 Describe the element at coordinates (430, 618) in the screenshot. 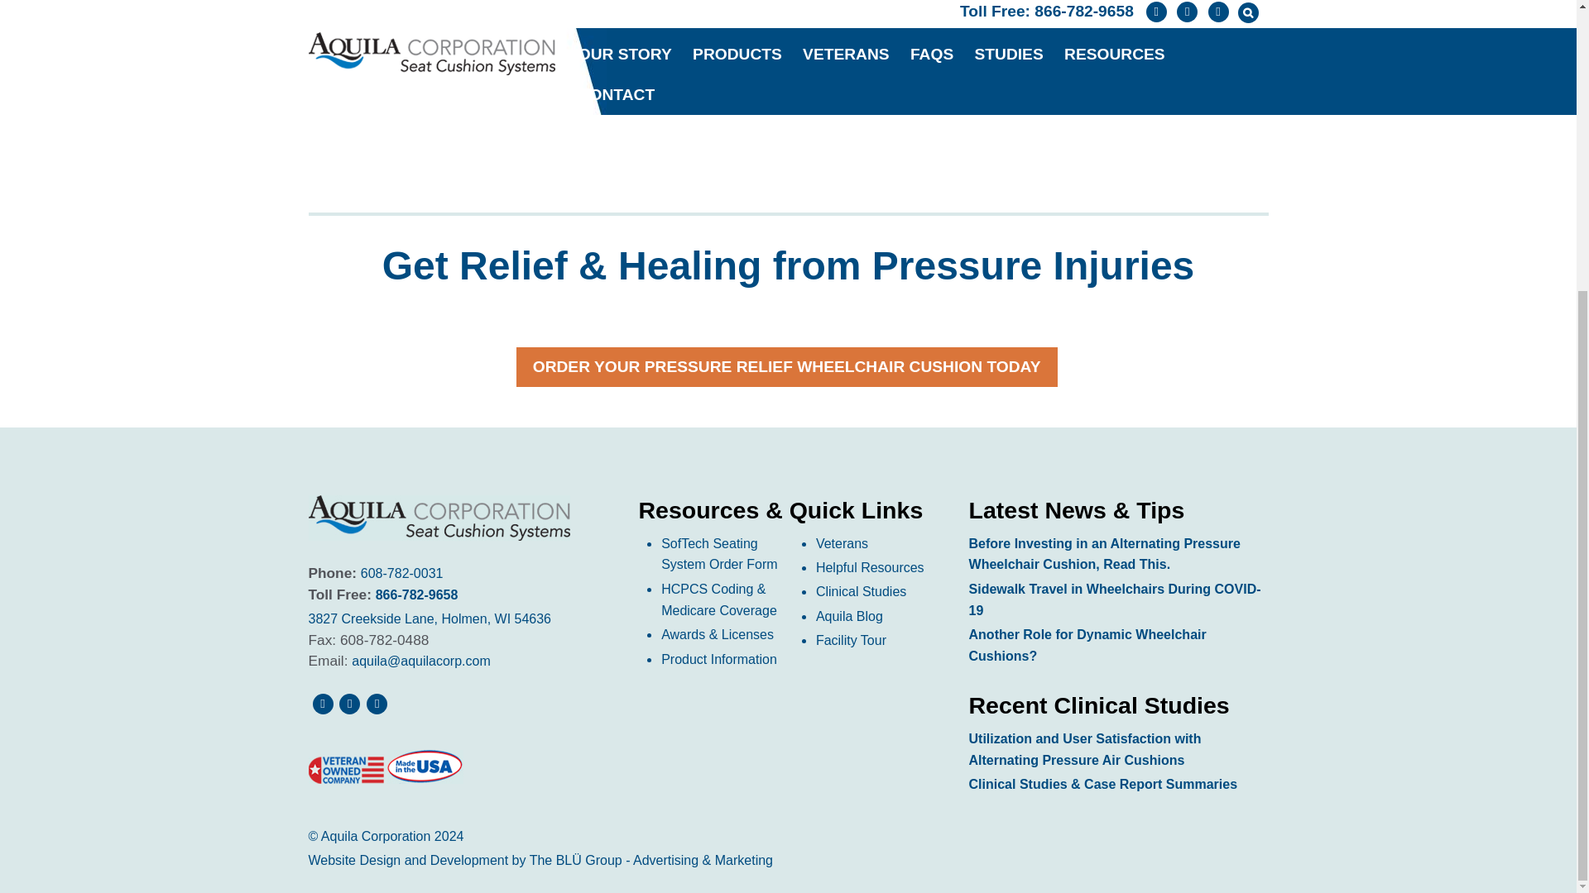

I see `3827 Creekside Lane, Holmen, WI 54636` at that location.